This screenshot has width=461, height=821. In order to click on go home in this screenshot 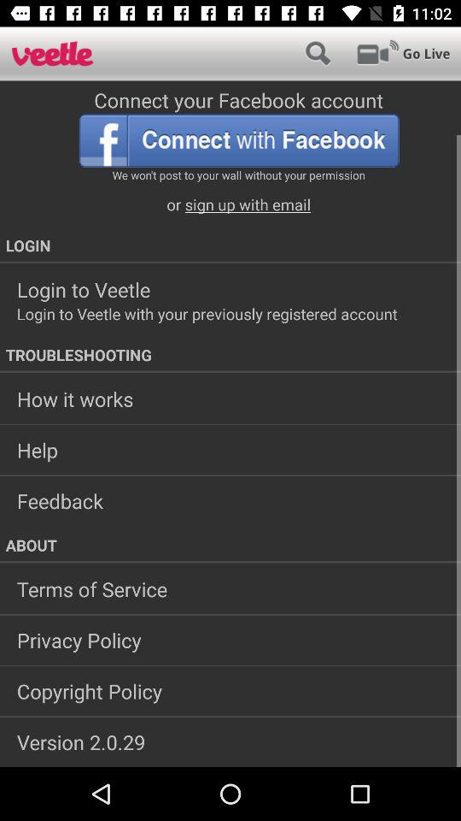, I will do `click(53, 53)`.